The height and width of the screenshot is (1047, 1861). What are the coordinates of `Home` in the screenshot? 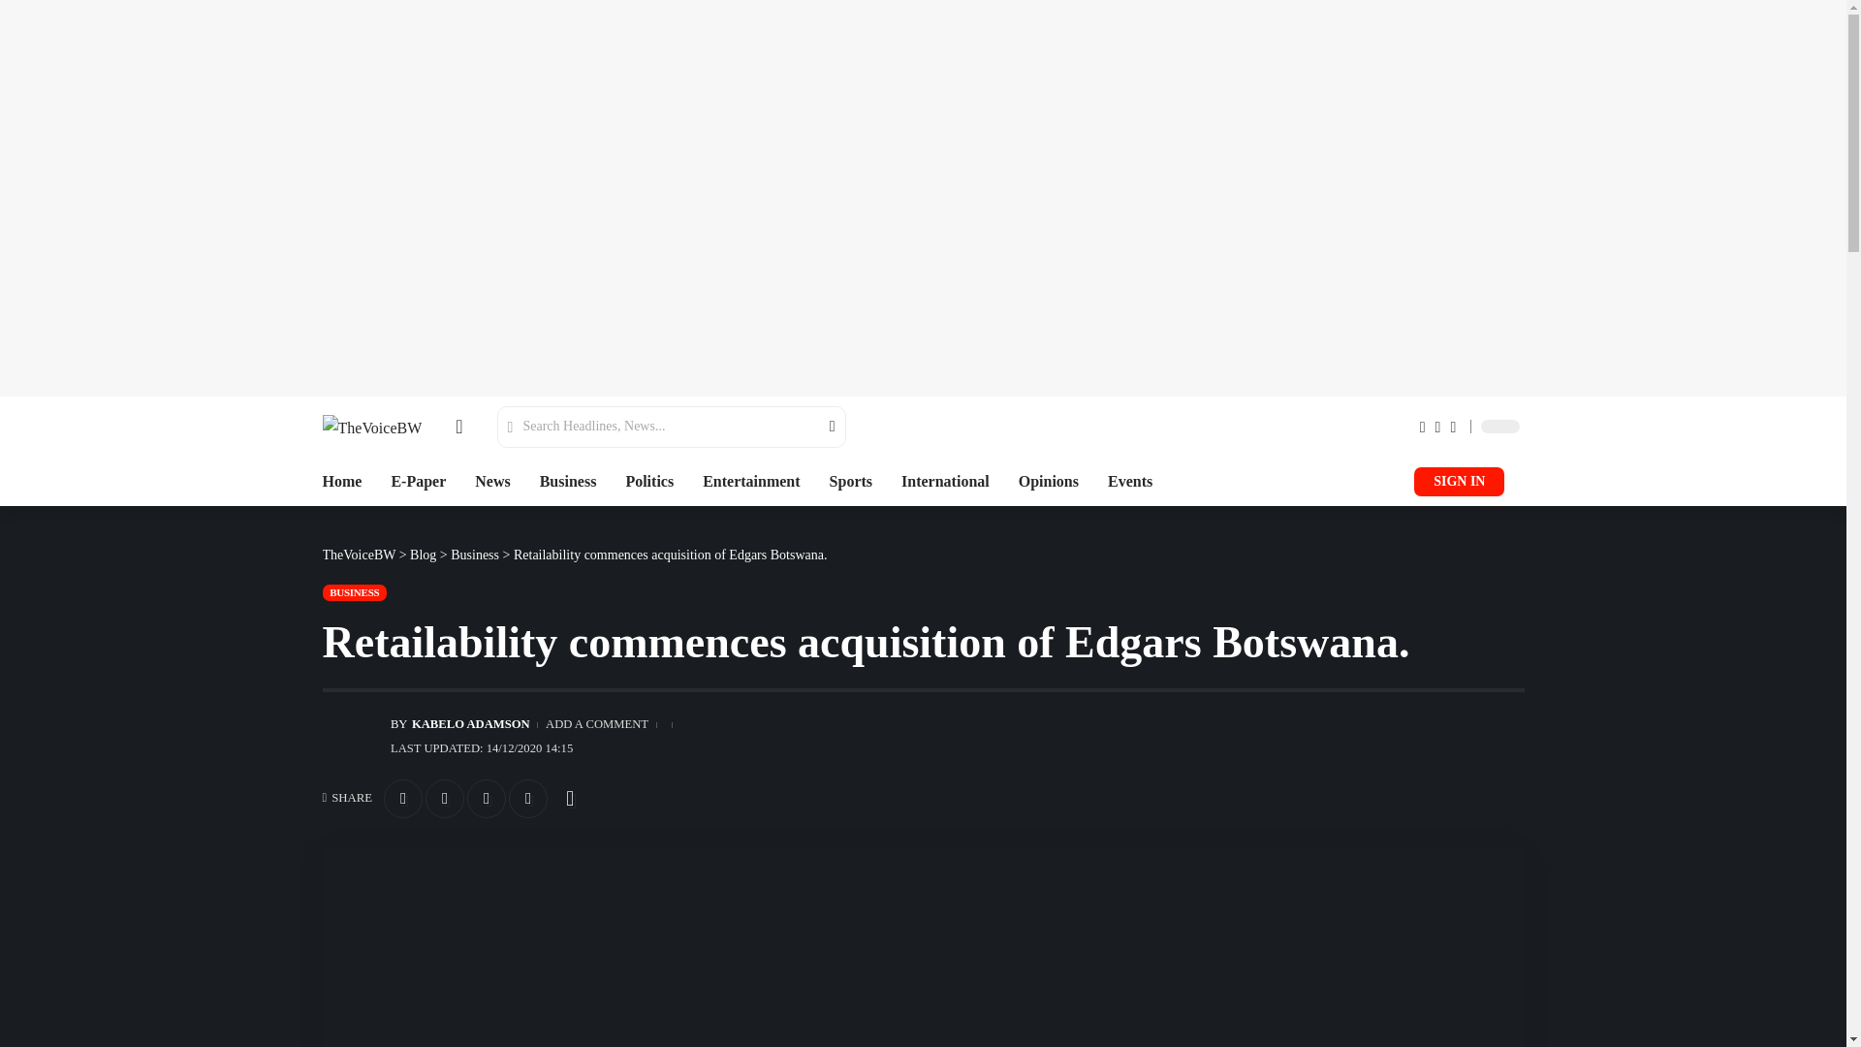 It's located at (341, 481).